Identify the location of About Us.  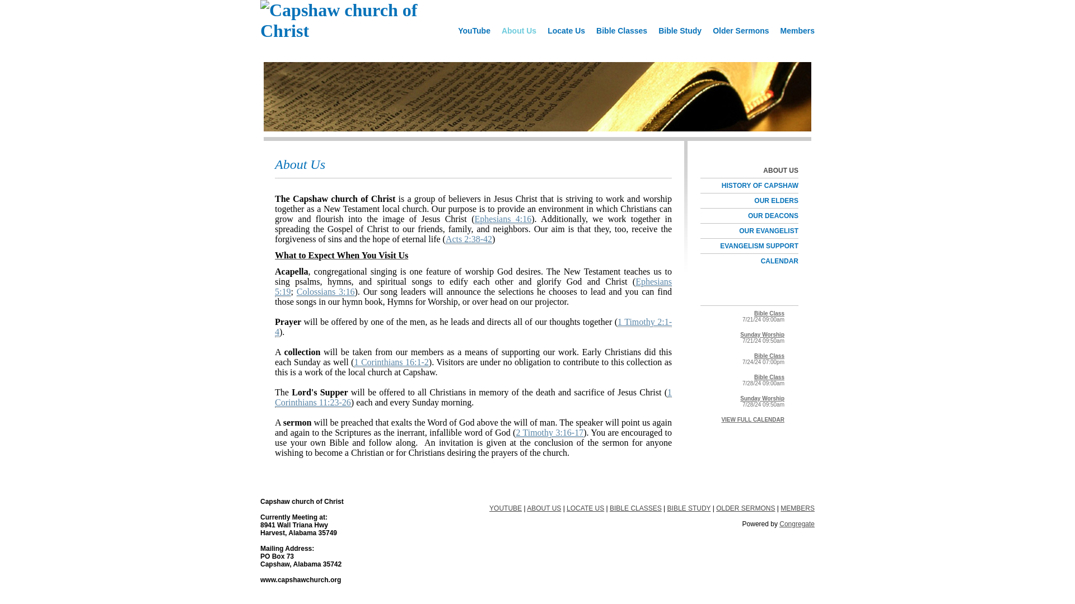
(518, 30).